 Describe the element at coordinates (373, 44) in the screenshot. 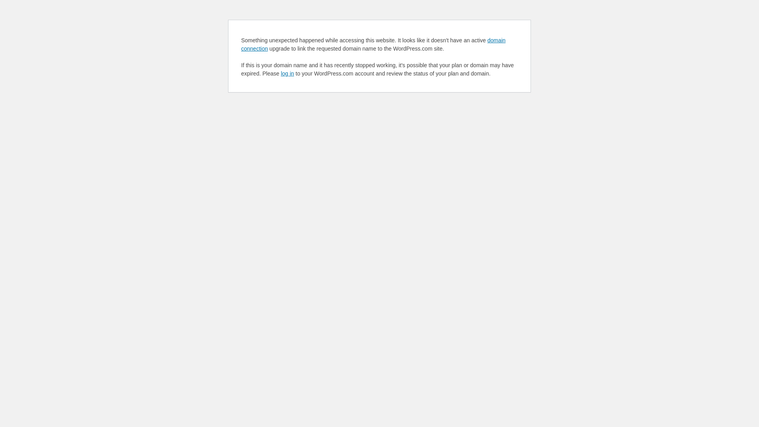

I see `domain connection` at that location.